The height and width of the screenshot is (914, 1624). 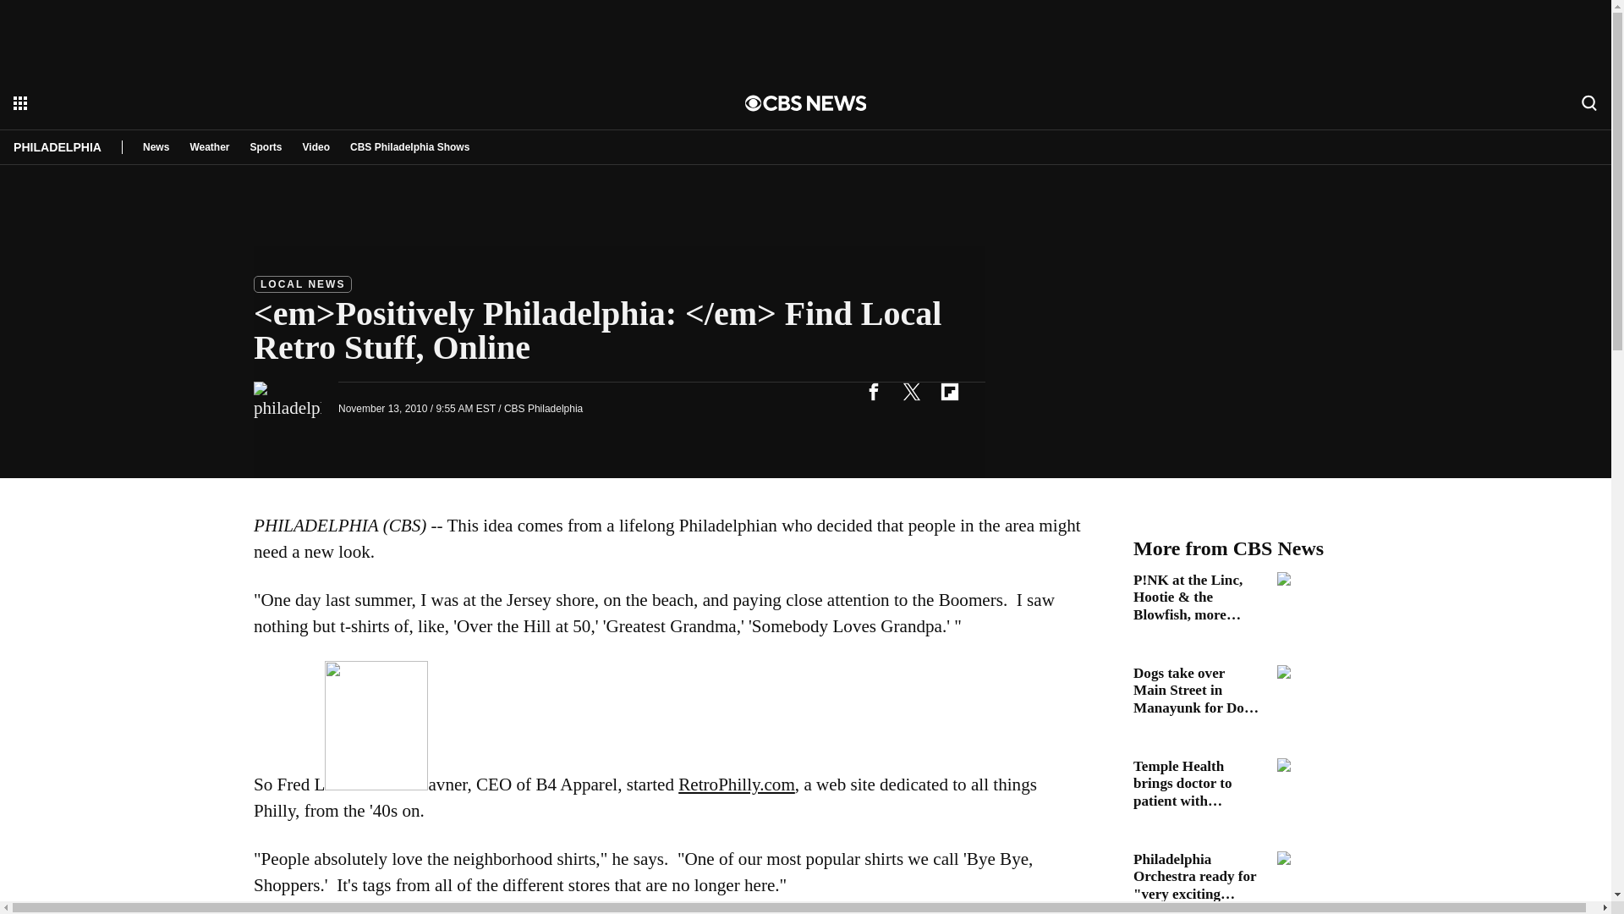 I want to click on flipboard, so click(x=949, y=391).